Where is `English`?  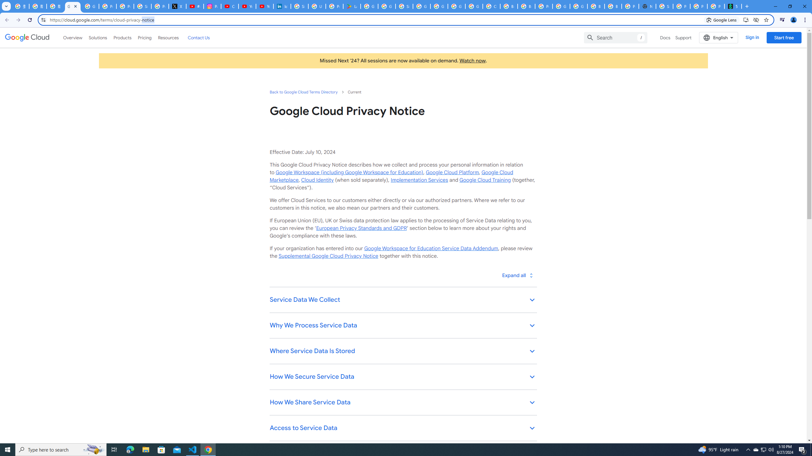
English is located at coordinates (719, 37).